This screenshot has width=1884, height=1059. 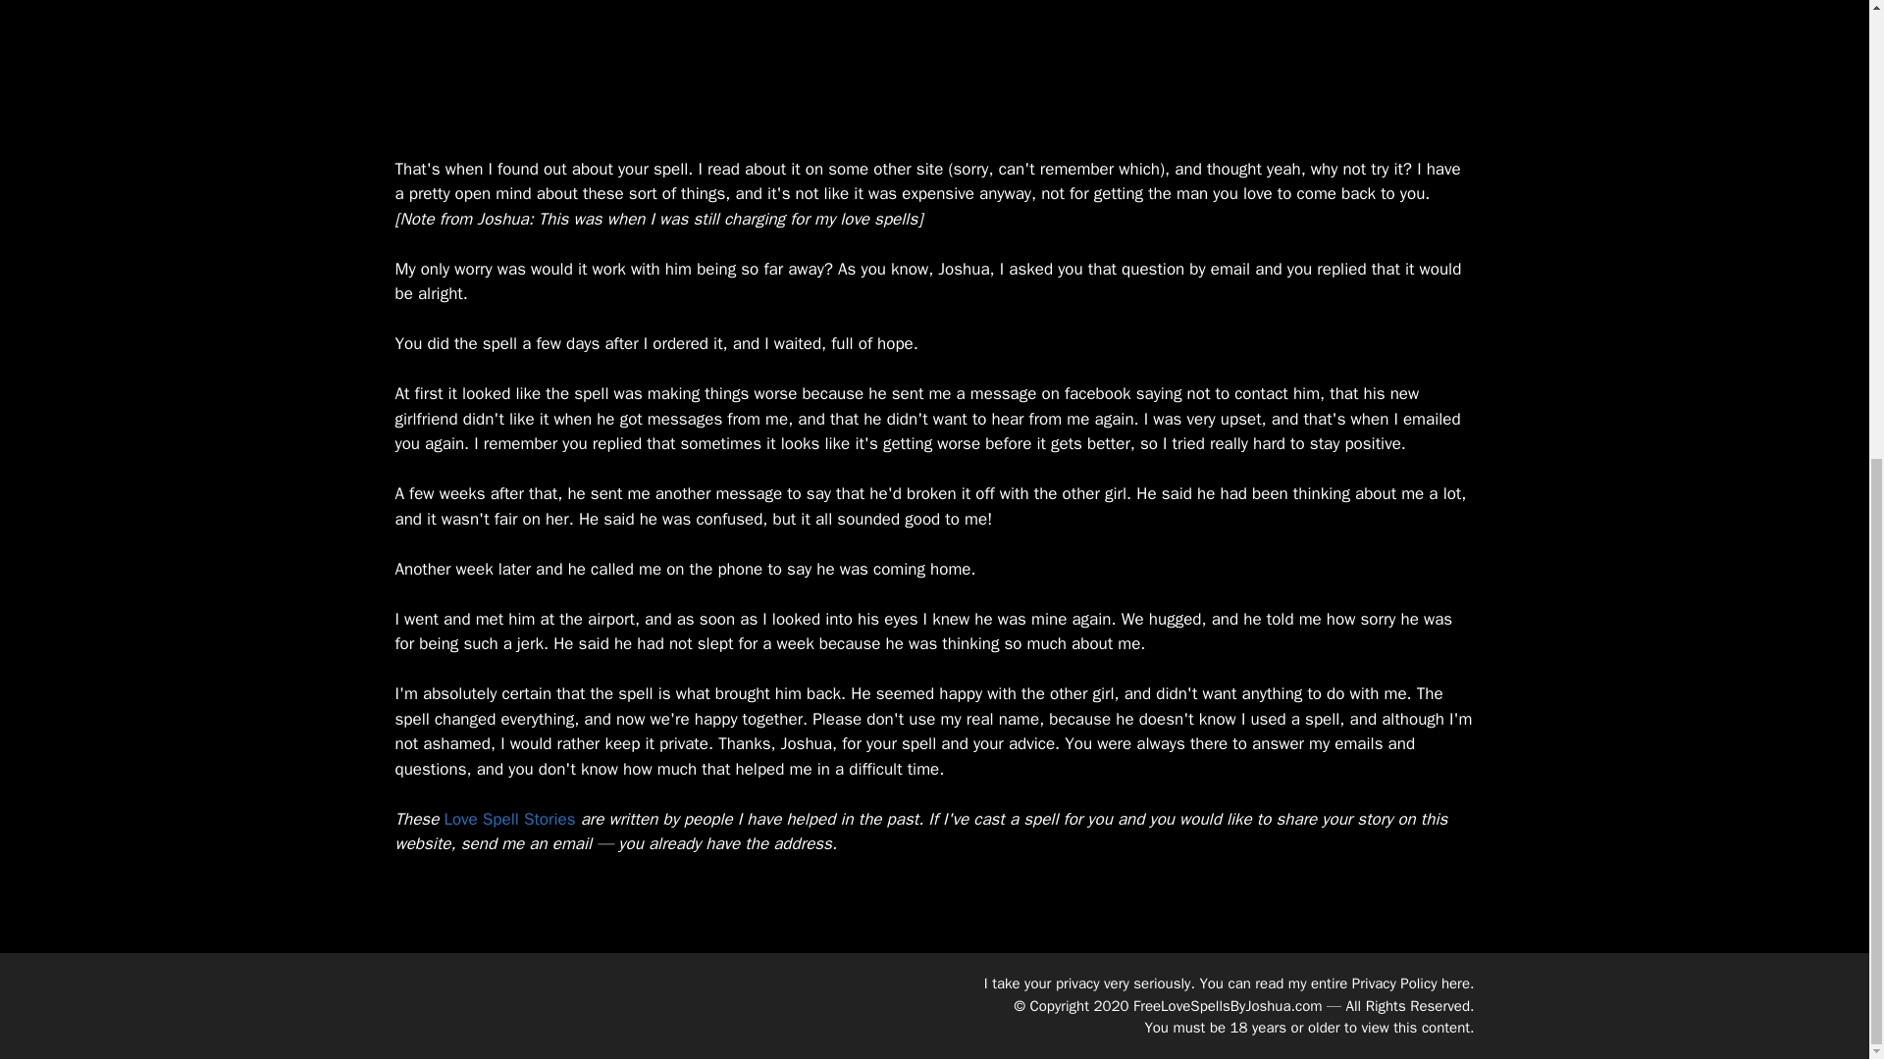 I want to click on Love Spell Stories, so click(x=508, y=819).